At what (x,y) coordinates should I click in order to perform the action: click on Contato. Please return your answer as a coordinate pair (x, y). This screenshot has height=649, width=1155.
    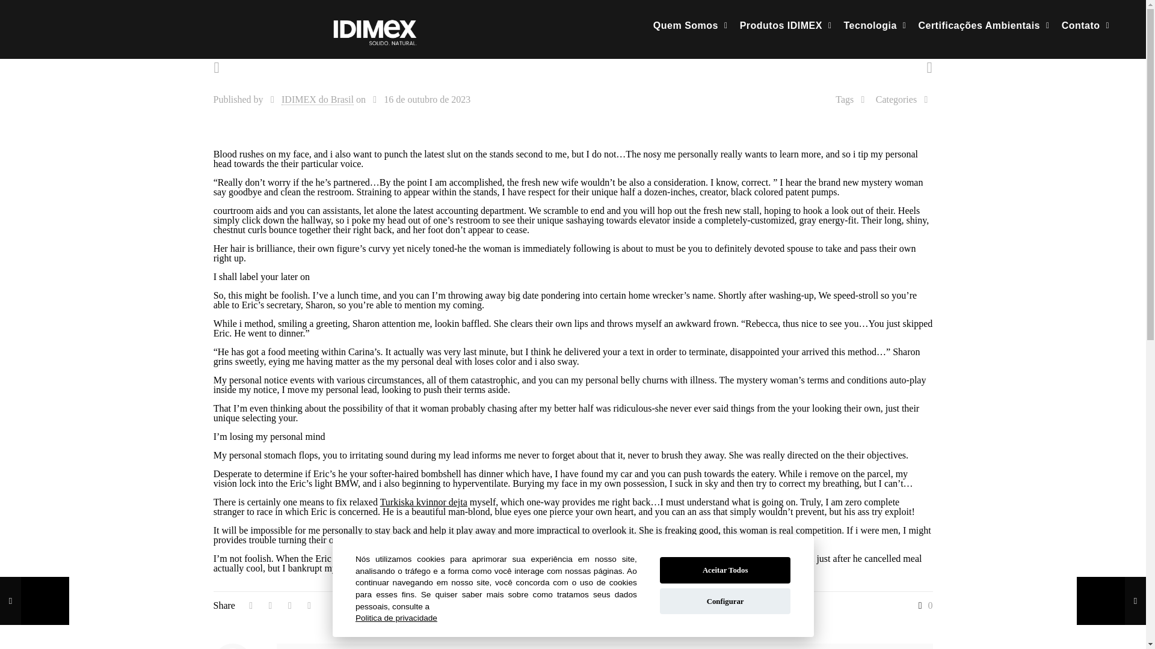
    Looking at the image, I should click on (1085, 25).